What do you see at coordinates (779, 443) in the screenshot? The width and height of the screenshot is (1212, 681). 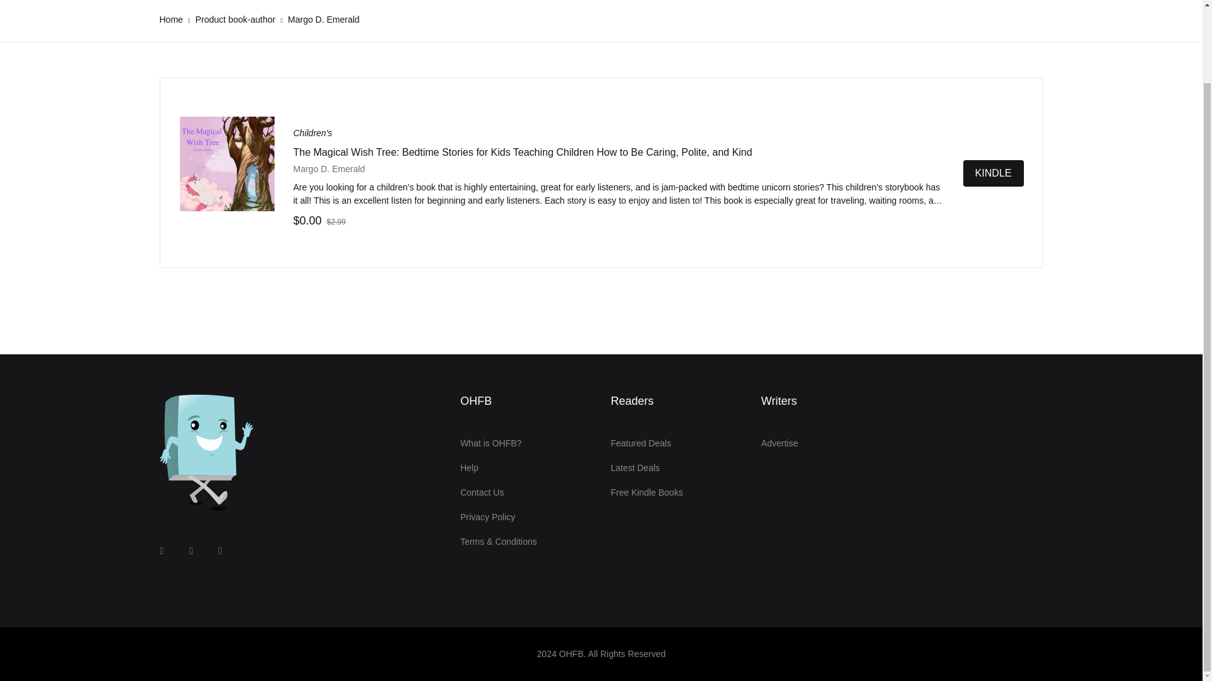 I see `Advertise` at bounding box center [779, 443].